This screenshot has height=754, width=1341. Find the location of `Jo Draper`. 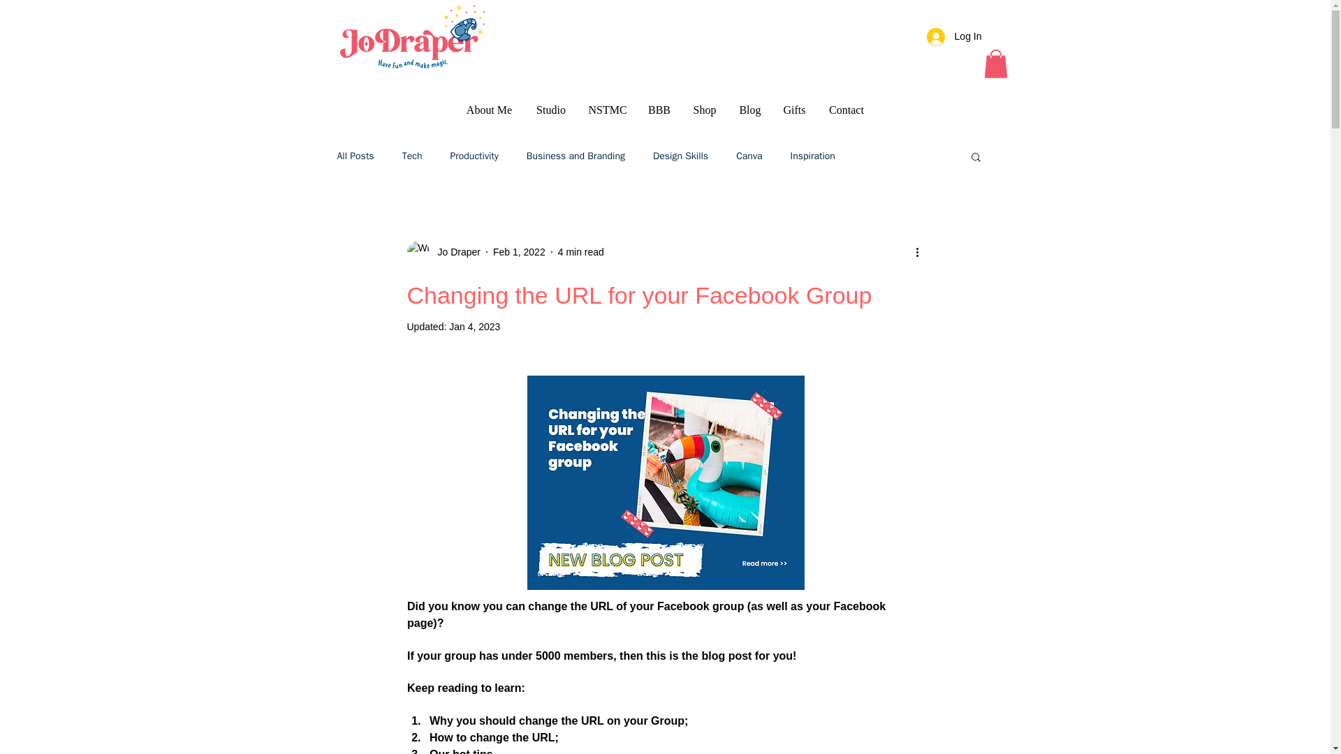

Jo Draper is located at coordinates (454, 251).